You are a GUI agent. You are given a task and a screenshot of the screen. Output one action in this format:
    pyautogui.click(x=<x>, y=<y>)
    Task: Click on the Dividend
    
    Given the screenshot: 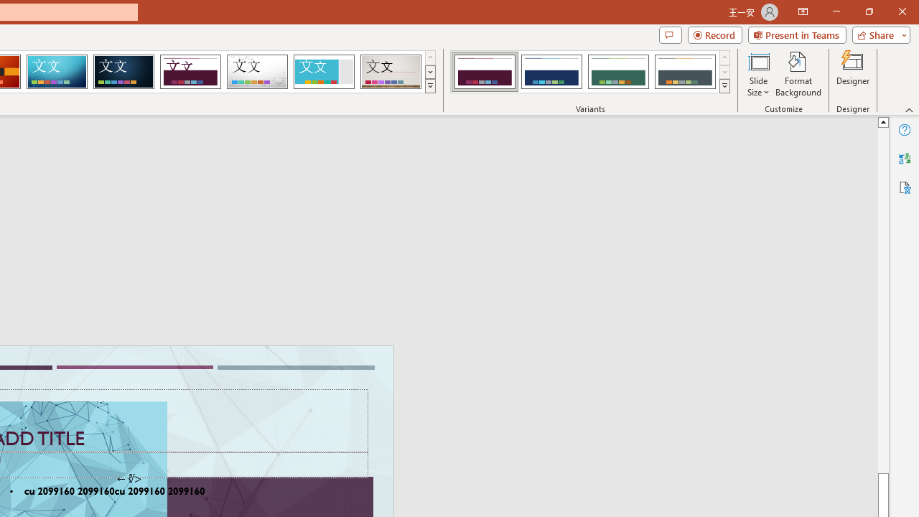 What is the action you would take?
    pyautogui.click(x=190, y=72)
    